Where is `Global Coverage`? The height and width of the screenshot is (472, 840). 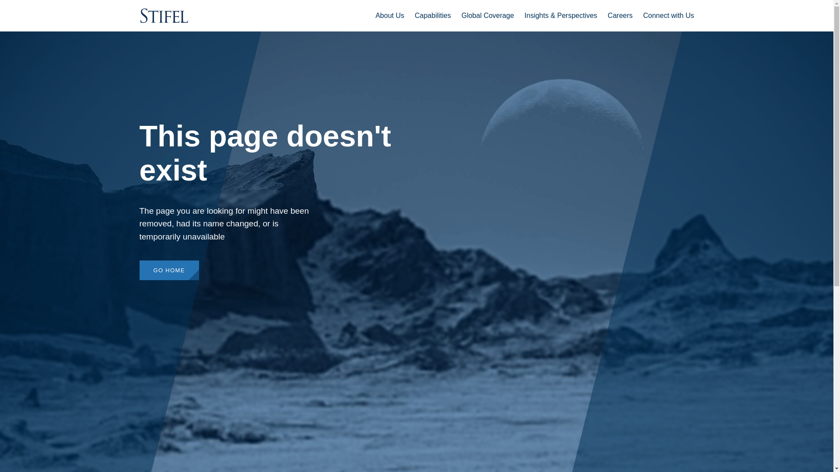
Global Coverage is located at coordinates (487, 15).